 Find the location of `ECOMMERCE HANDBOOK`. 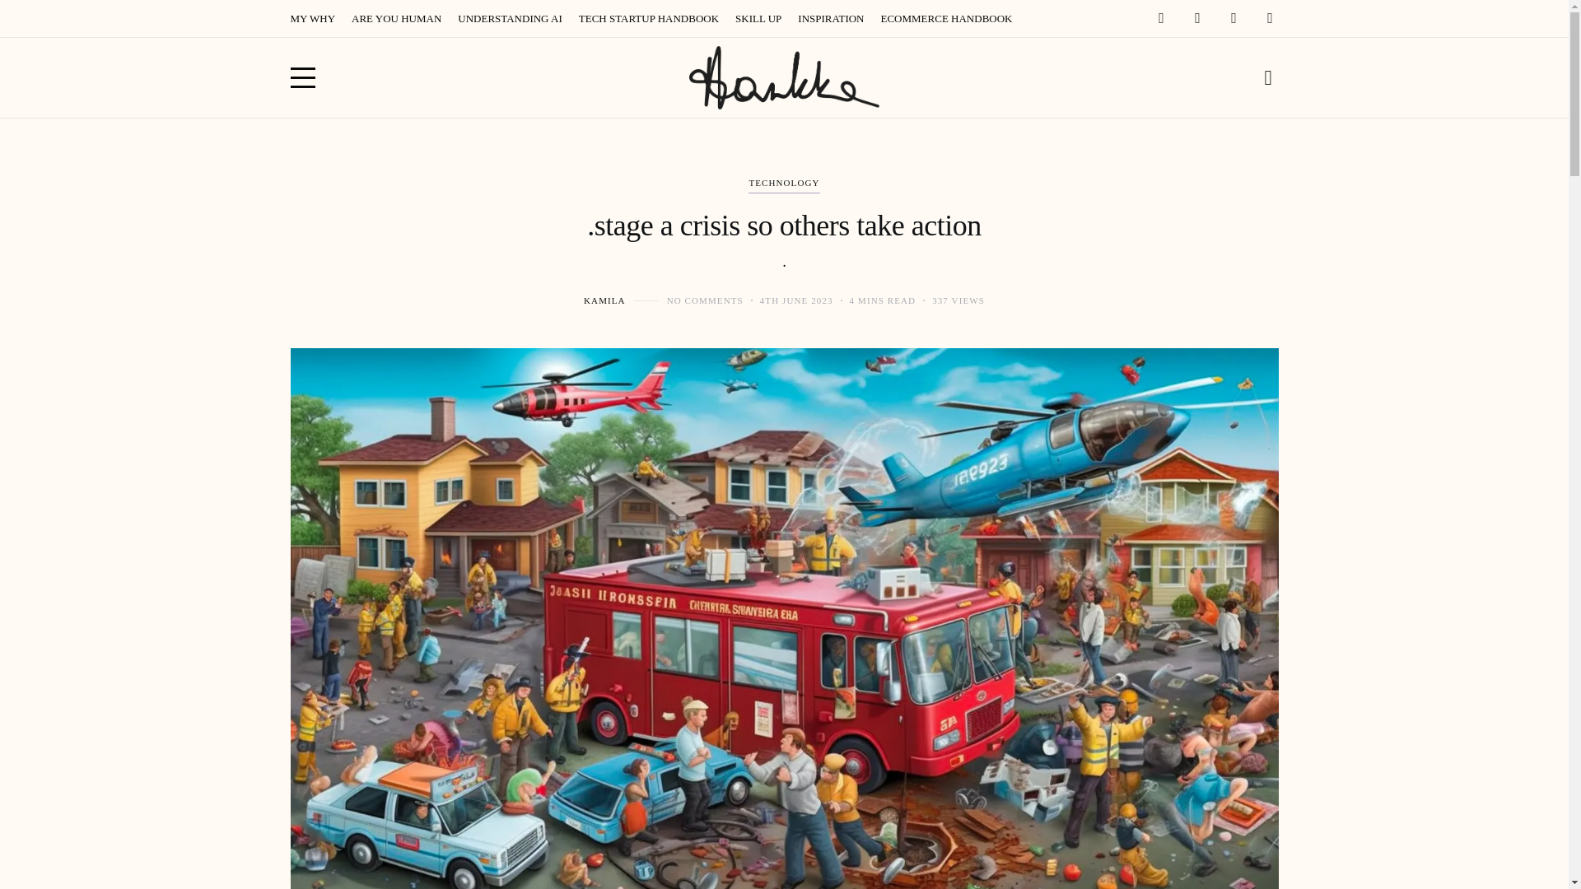

ECOMMERCE HANDBOOK is located at coordinates (945, 18).